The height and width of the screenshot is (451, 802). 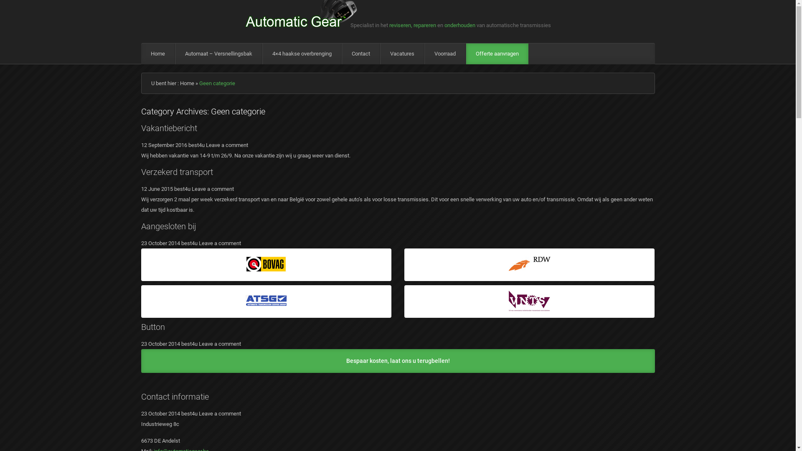 What do you see at coordinates (157, 189) in the screenshot?
I see `12 June 2015` at bounding box center [157, 189].